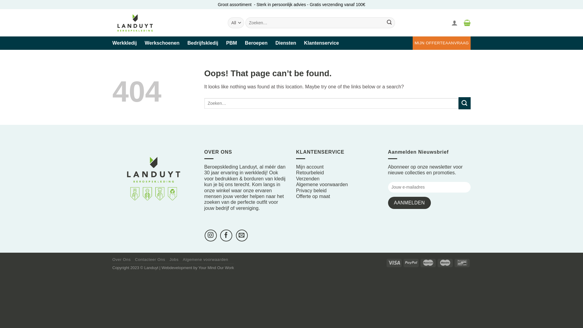 The height and width of the screenshot is (328, 583). I want to click on Beroepen, so click(256, 43).